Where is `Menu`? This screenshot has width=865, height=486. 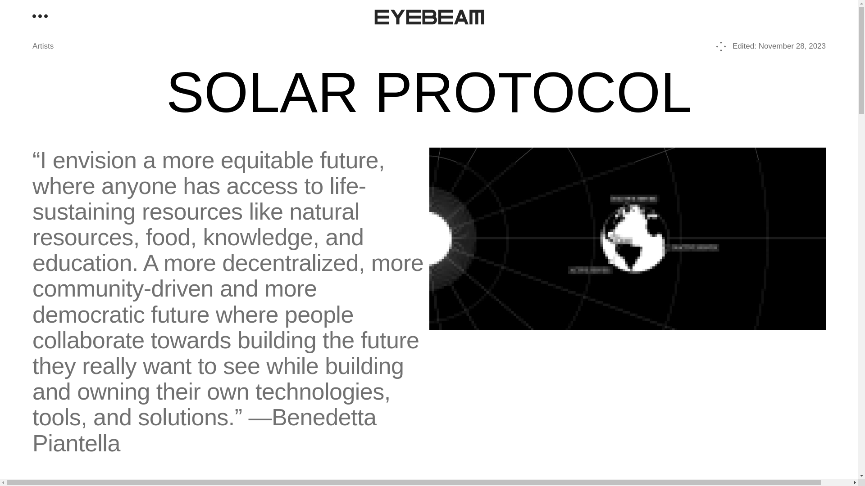
Menu is located at coordinates (40, 16).